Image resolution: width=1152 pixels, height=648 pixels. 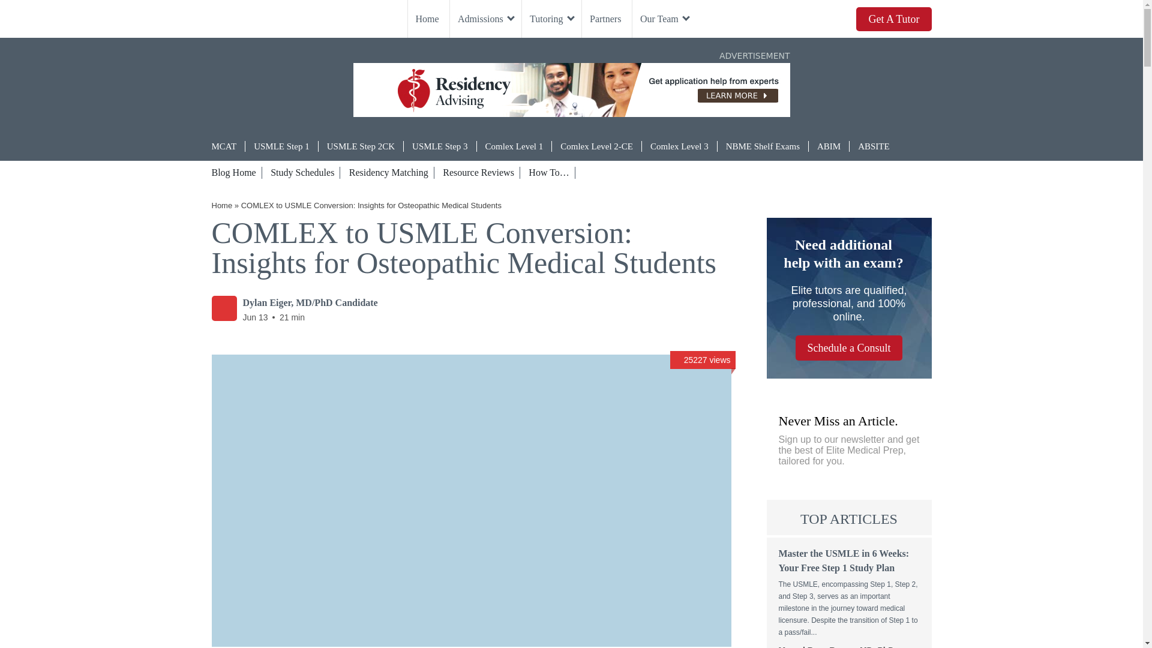 I want to click on Our Team, so click(x=664, y=19).